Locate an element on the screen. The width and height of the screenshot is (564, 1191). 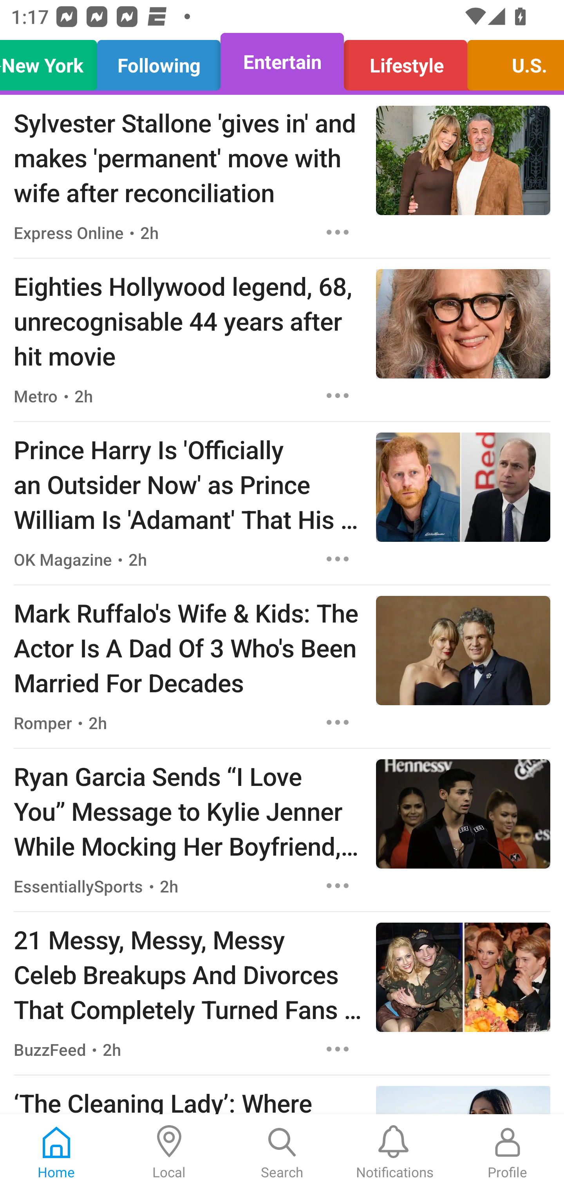
Search is located at coordinates (282, 1153).